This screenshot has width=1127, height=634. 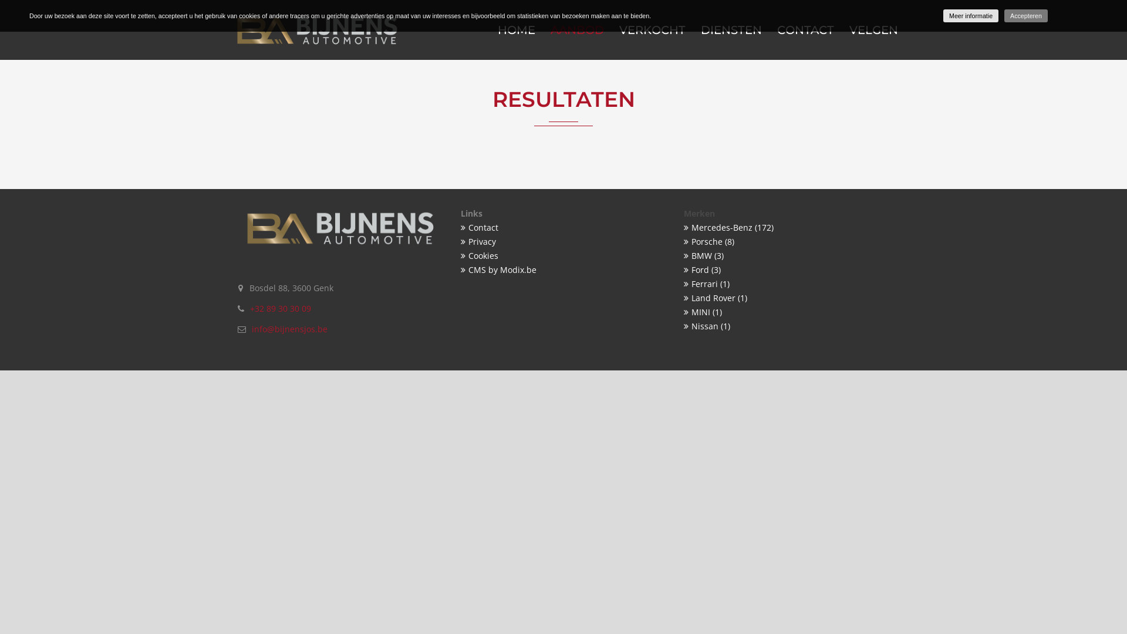 I want to click on Ford (3), so click(x=787, y=270).